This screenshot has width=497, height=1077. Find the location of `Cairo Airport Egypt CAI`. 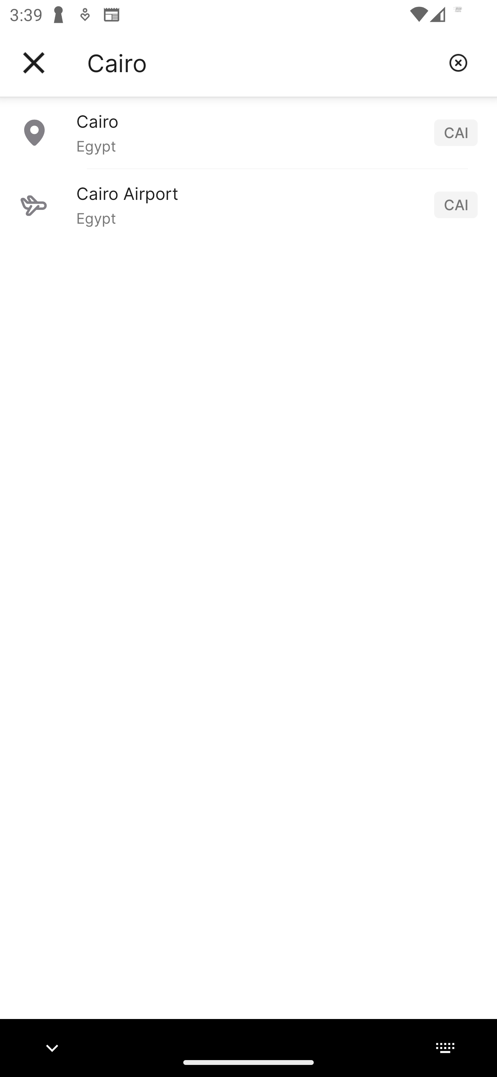

Cairo Airport Egypt CAI is located at coordinates (248, 204).